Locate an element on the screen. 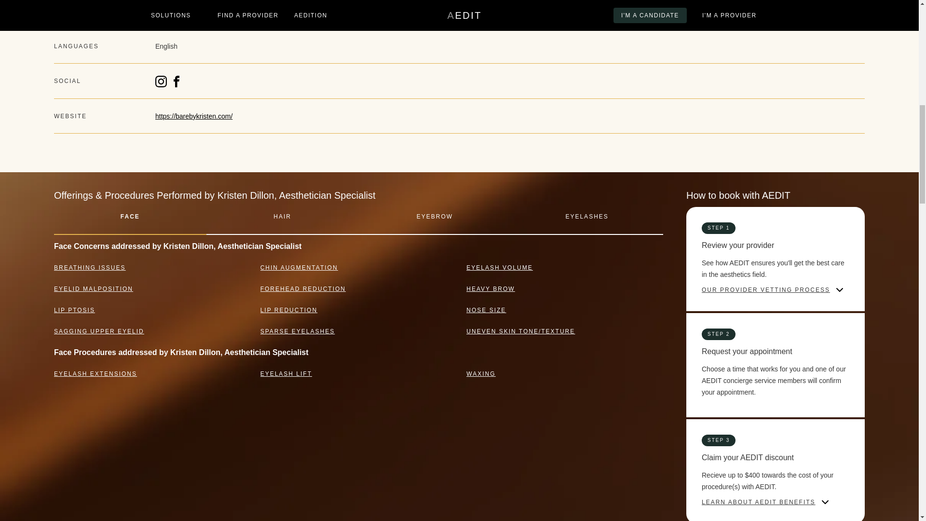 The height and width of the screenshot is (521, 926). EYELASH EXTENSIONS is located at coordinates (95, 373).